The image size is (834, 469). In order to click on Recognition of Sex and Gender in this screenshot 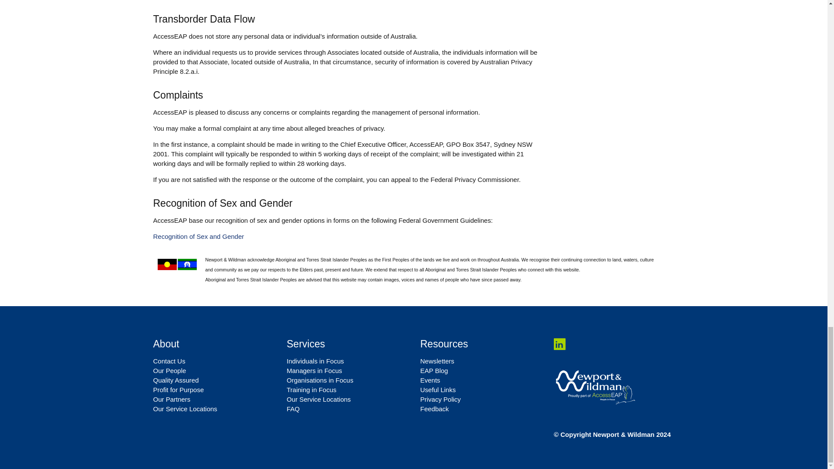, I will do `click(198, 236)`.